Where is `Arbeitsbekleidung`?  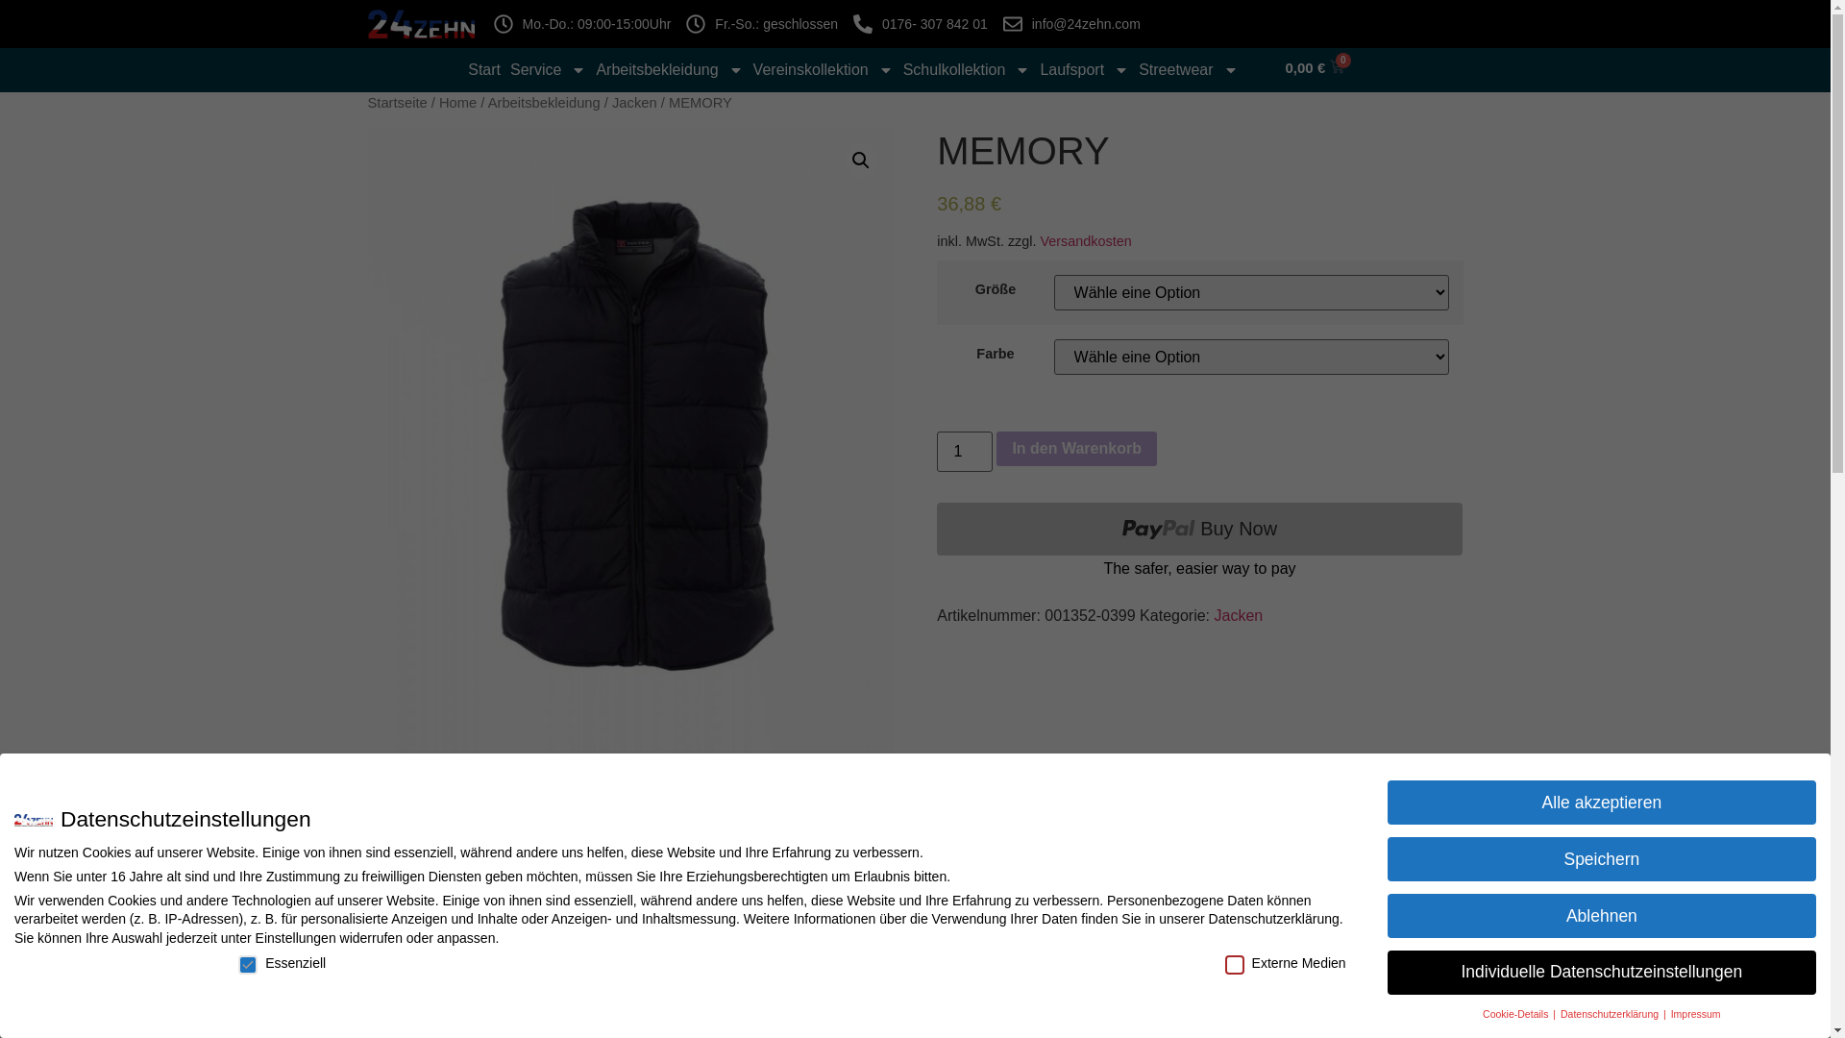
Arbeitsbekleidung is located at coordinates (544, 103).